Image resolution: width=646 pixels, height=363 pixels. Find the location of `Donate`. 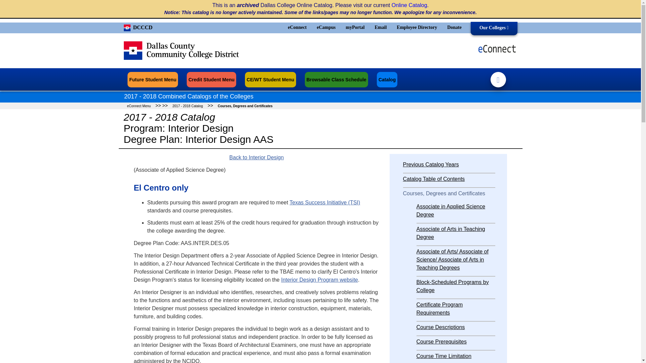

Donate is located at coordinates (454, 27).